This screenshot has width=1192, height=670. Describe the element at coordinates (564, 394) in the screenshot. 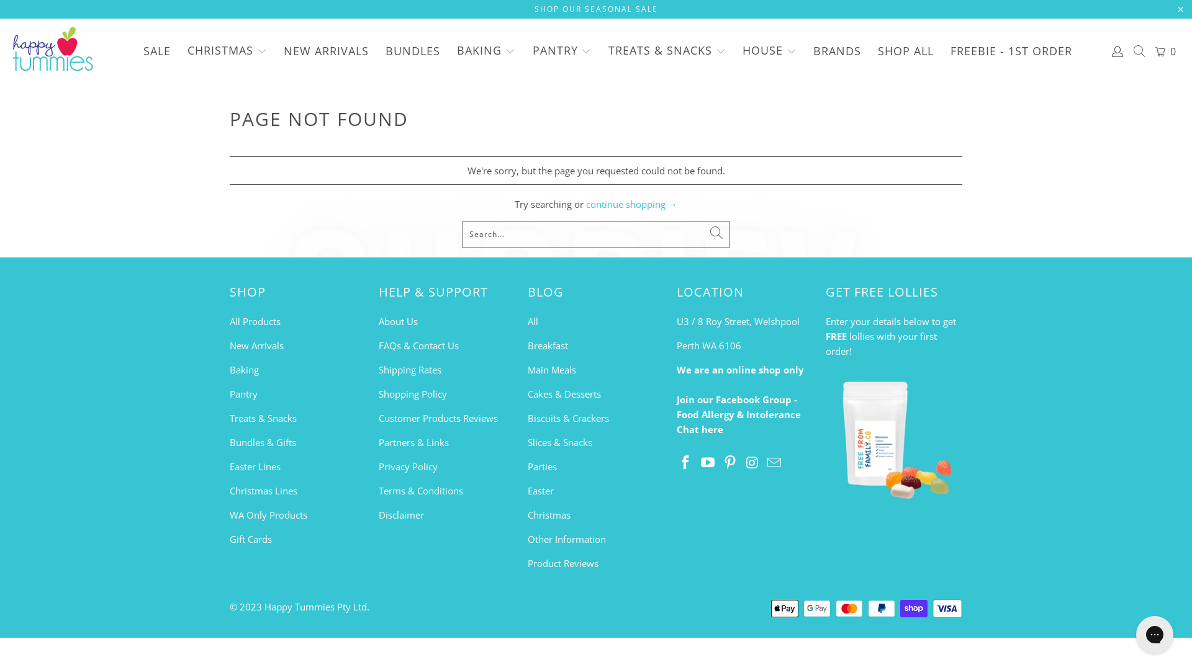

I see `Cakes & Desserts` at that location.